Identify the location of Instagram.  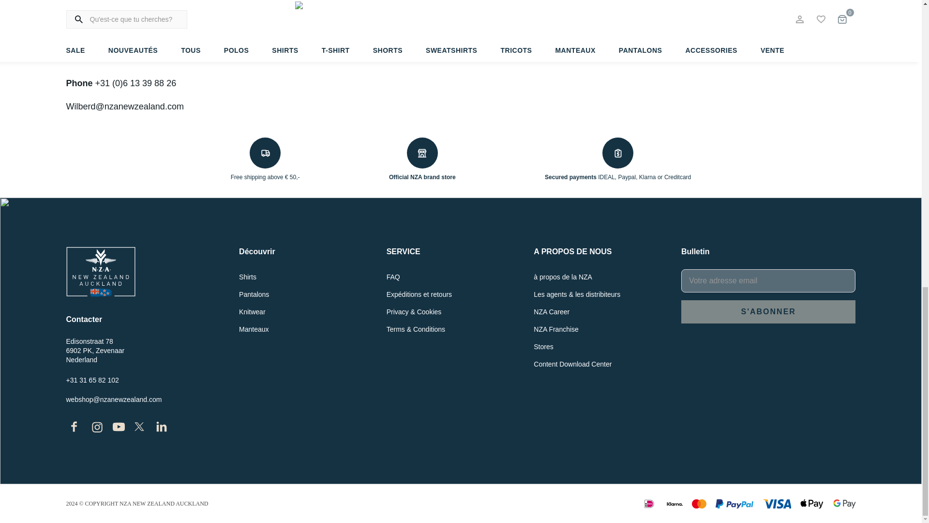
(97, 432).